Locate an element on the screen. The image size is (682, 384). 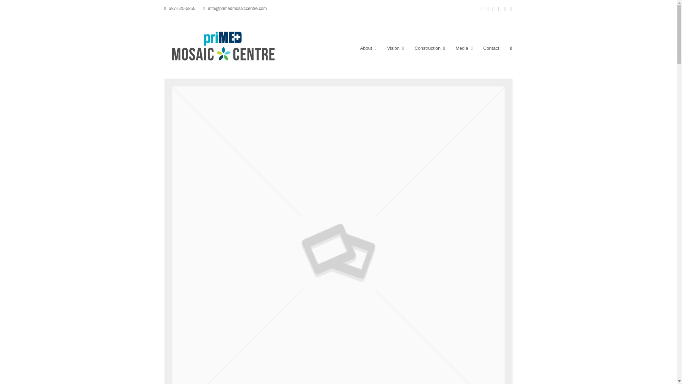
Vision is located at coordinates (396, 48).